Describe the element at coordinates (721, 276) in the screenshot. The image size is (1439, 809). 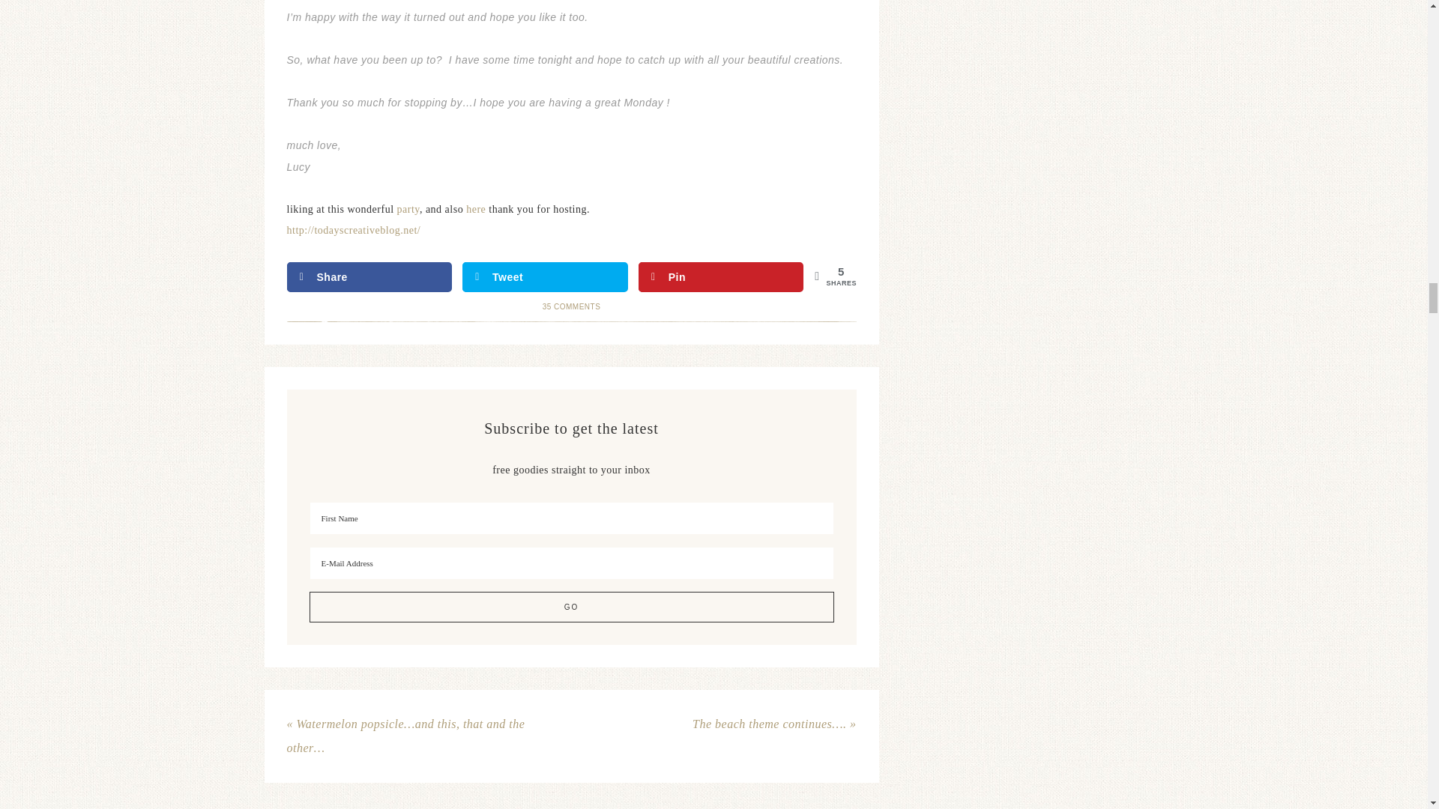
I see `Save to Pinterest` at that location.